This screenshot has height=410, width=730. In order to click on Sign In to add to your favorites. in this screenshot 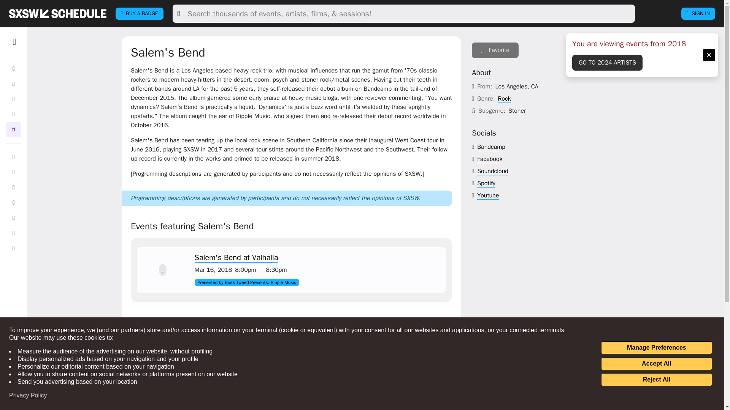, I will do `click(495, 50)`.